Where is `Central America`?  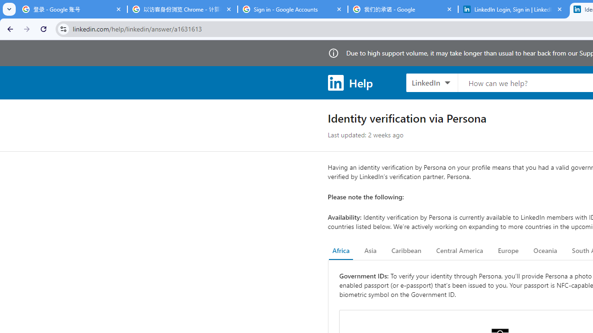 Central America is located at coordinates (460, 251).